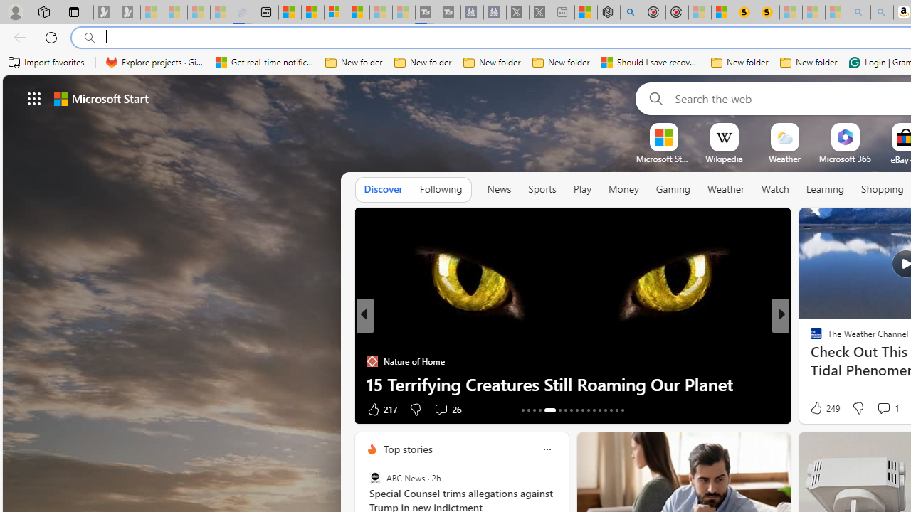 The width and height of the screenshot is (911, 512). I want to click on Newsletter Sign Up - Sleeping, so click(129, 13).